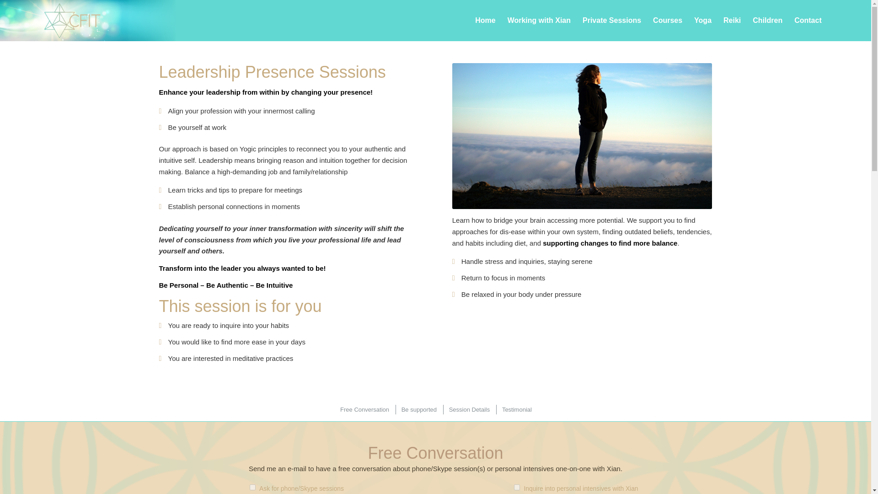 This screenshot has width=878, height=494. Describe the element at coordinates (252, 488) in the screenshot. I see `true` at that location.